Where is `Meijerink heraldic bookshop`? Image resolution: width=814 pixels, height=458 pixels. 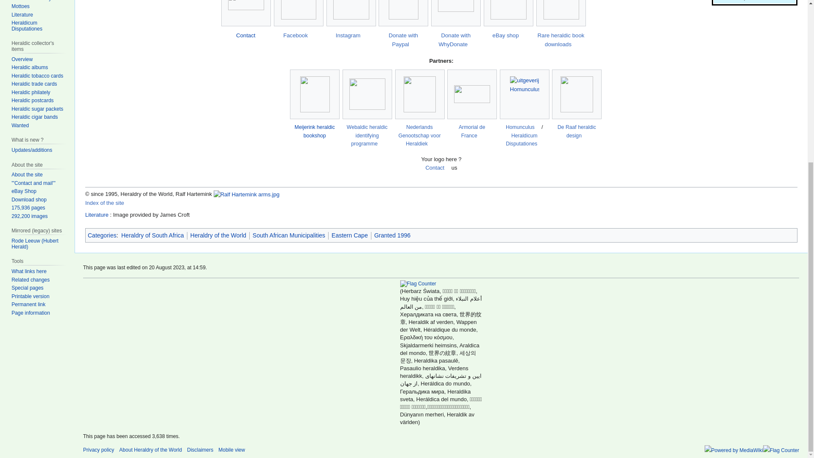
Meijerink heraldic bookshop is located at coordinates (315, 131).